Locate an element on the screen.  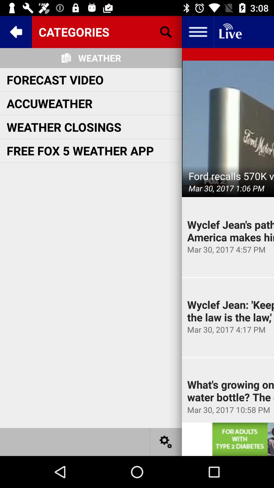
go to livecast is located at coordinates (230, 32).